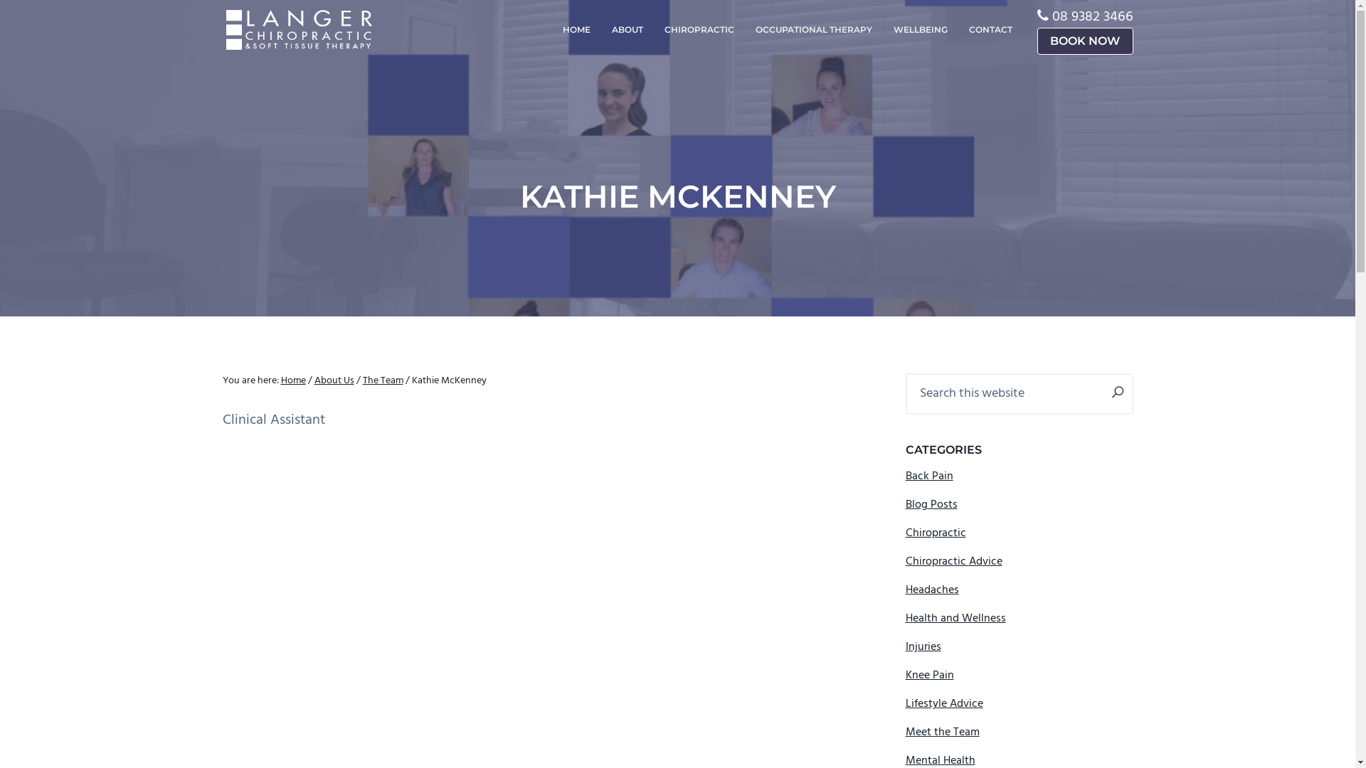 The width and height of the screenshot is (1366, 768). Describe the element at coordinates (935, 533) in the screenshot. I see `Chiropractic` at that location.